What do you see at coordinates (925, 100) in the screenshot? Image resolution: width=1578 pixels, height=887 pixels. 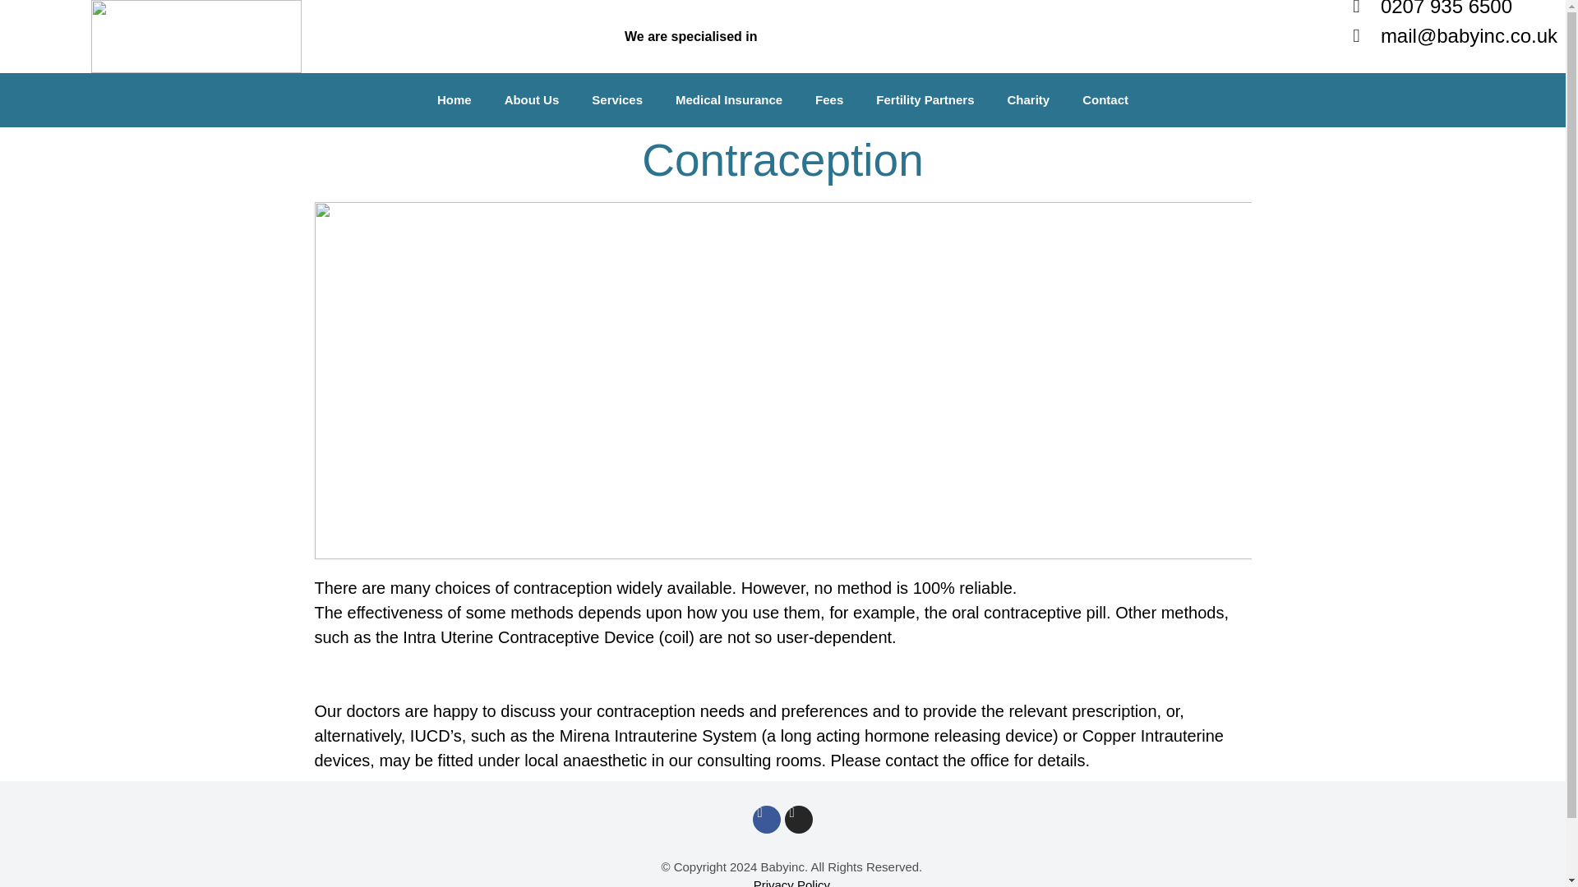 I see `Fertility Partners` at bounding box center [925, 100].